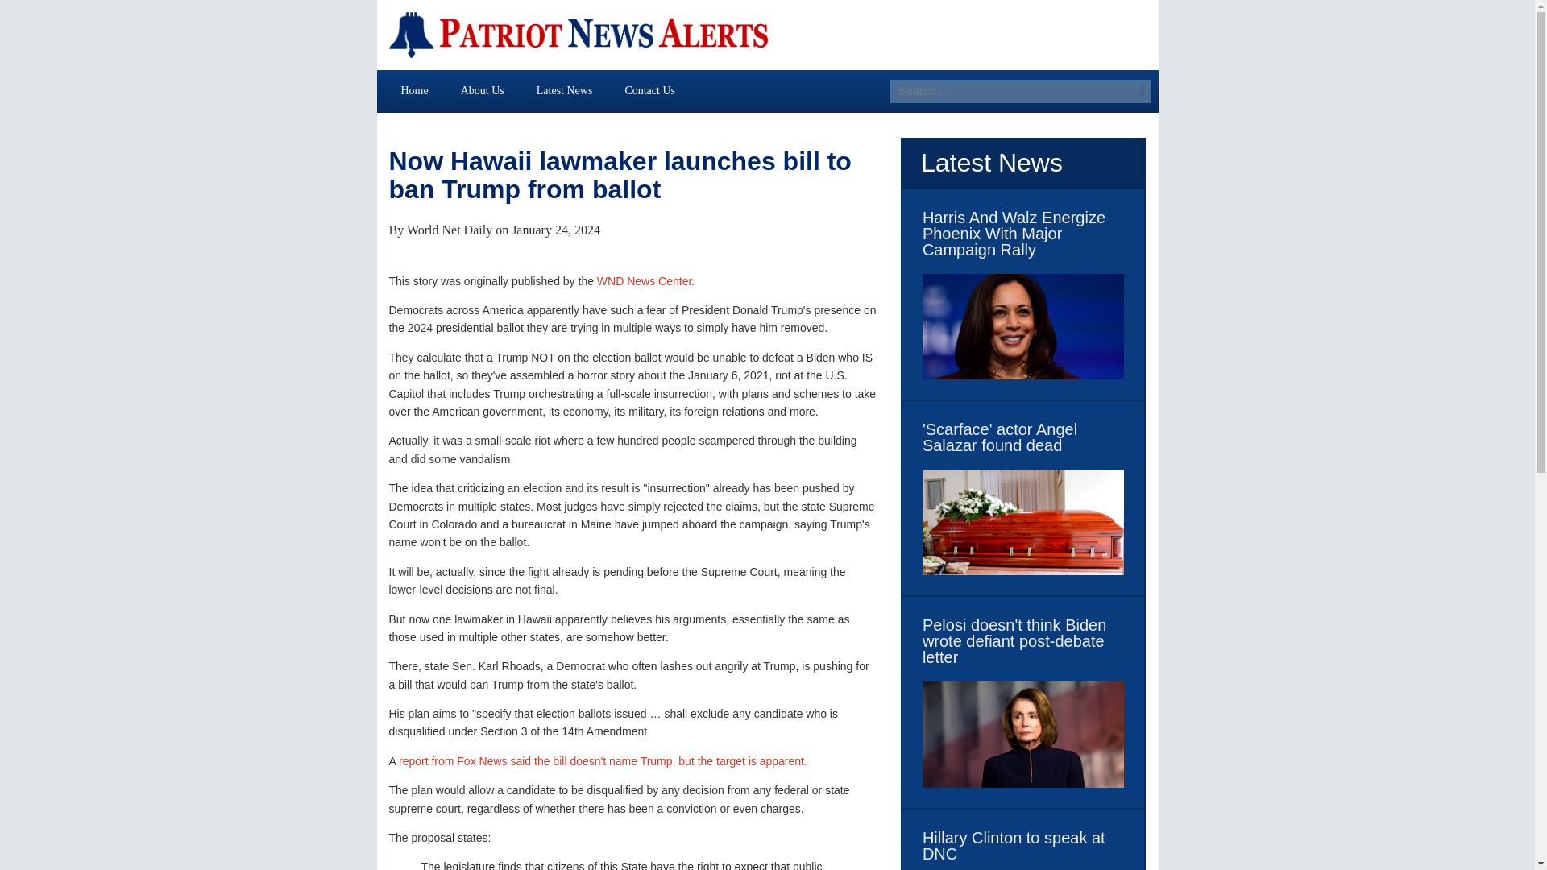  Describe the element at coordinates (1023, 437) in the screenshot. I see `'Scarface' actor Angel Salazar found dead` at that location.